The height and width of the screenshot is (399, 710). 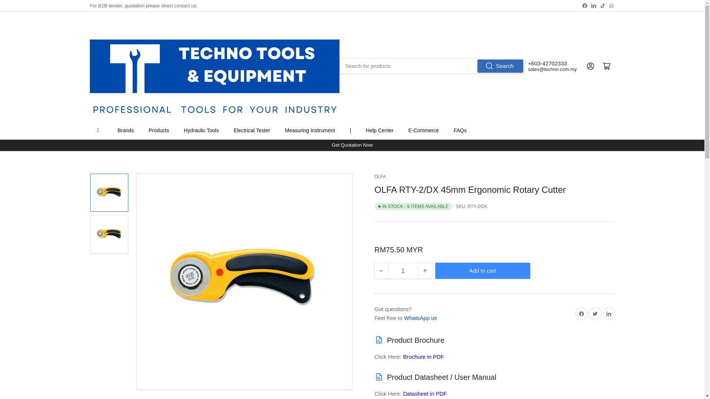 I want to click on 1, so click(x=403, y=270).